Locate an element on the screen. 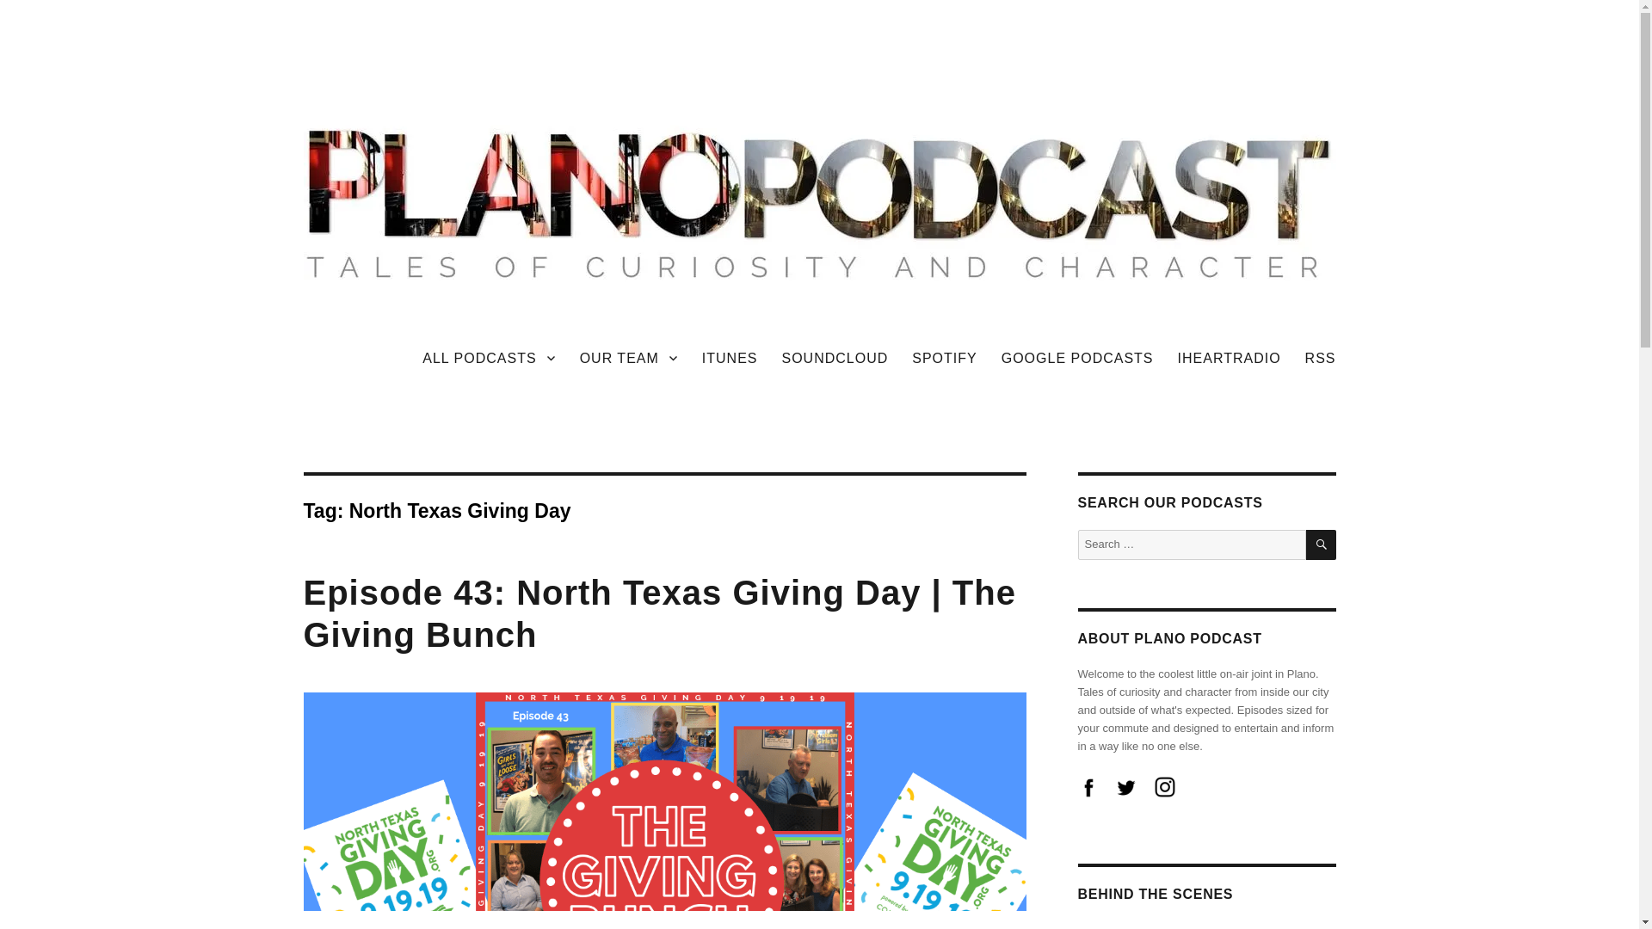  ITUNES is located at coordinates (730, 358).